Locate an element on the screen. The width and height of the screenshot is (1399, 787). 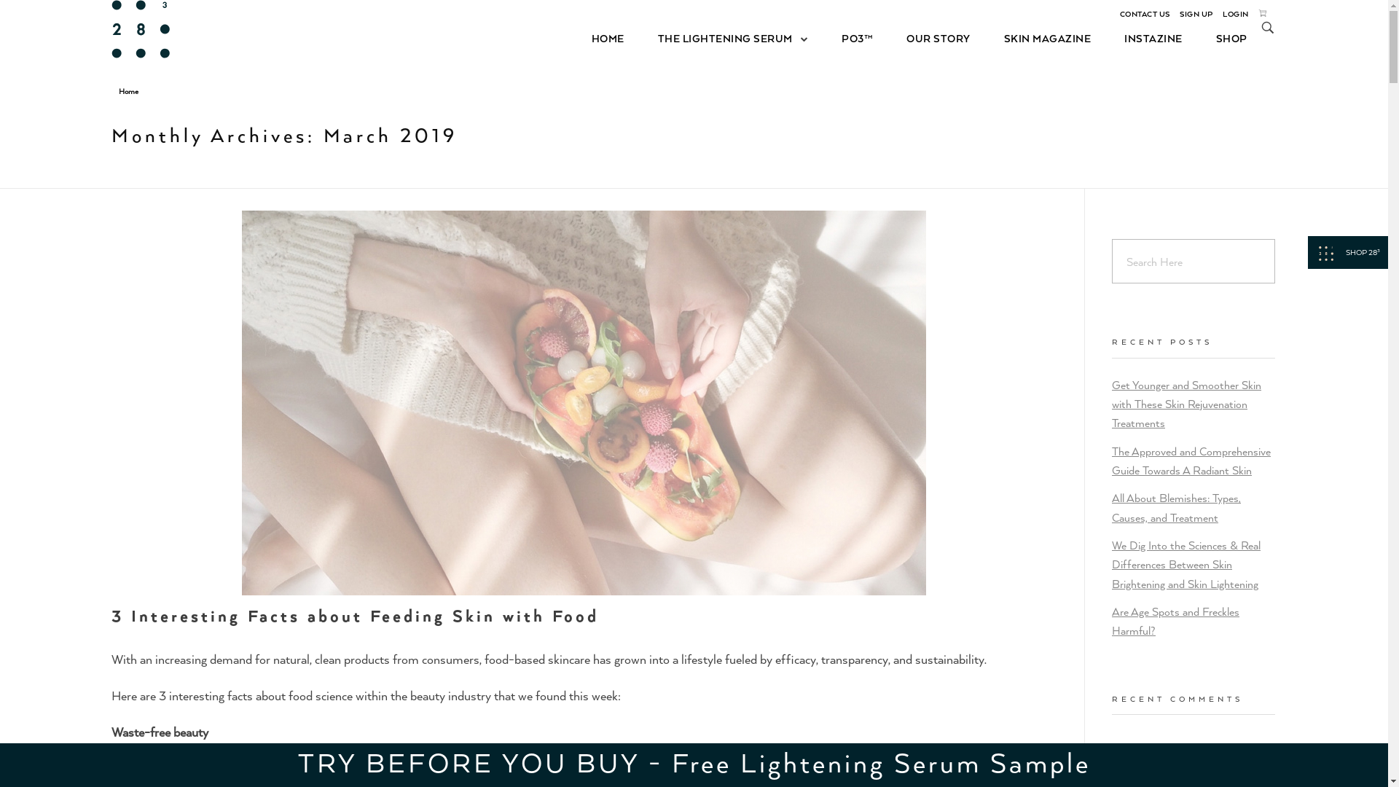
CONTACT US is located at coordinates (1144, 14).